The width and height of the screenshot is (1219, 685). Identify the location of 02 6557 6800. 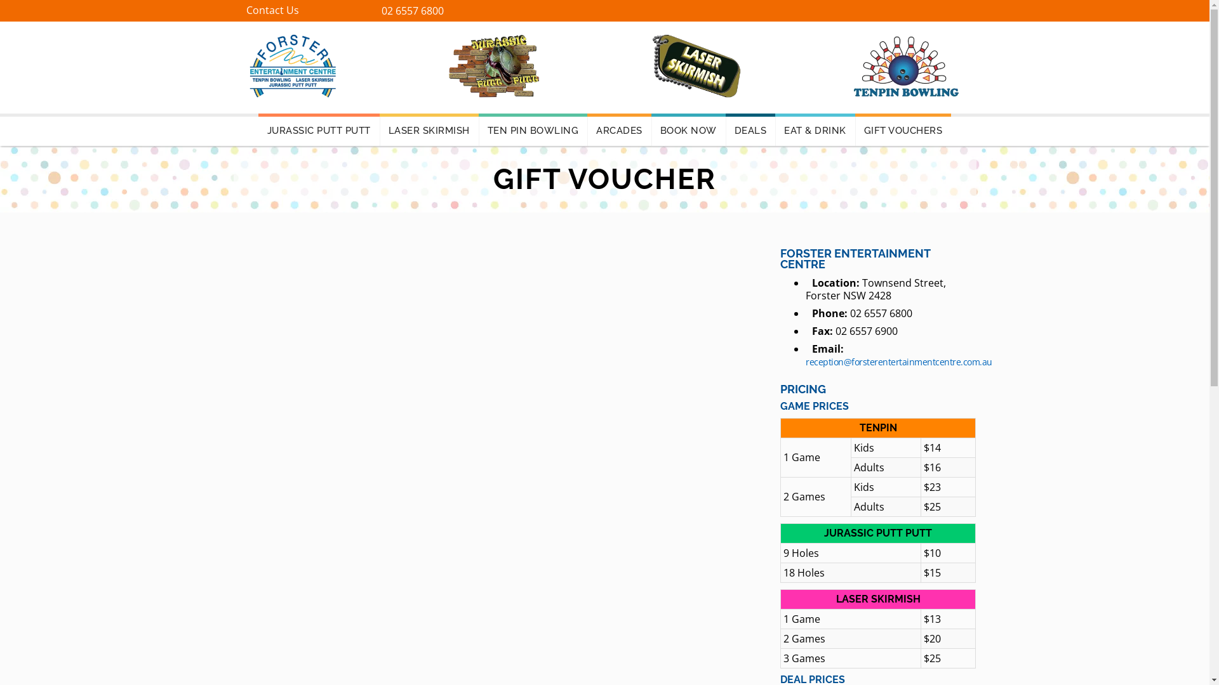
(412, 11).